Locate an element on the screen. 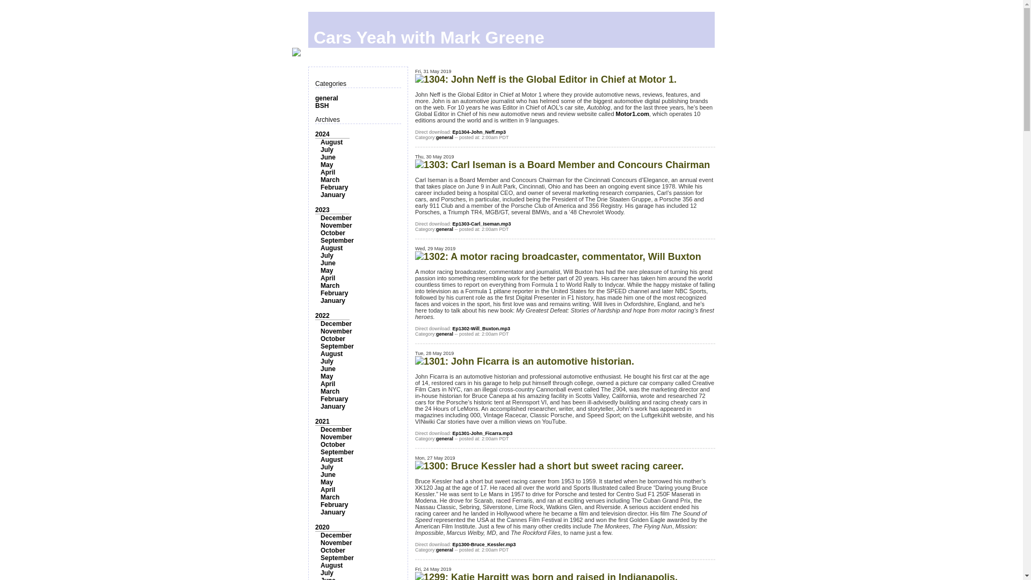 The height and width of the screenshot is (580, 1031). February is located at coordinates (334, 293).